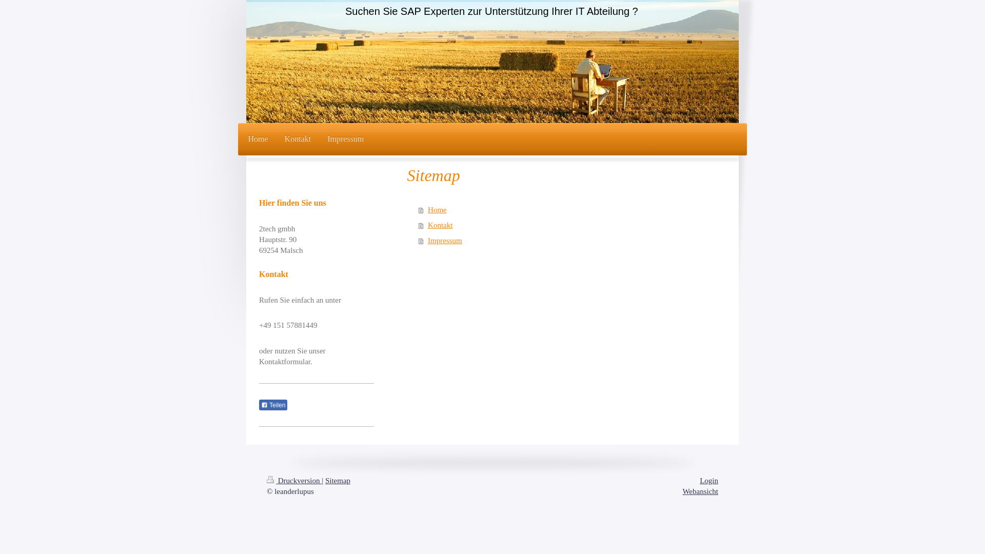  Describe the element at coordinates (553, 241) in the screenshot. I see `Impressum` at that location.